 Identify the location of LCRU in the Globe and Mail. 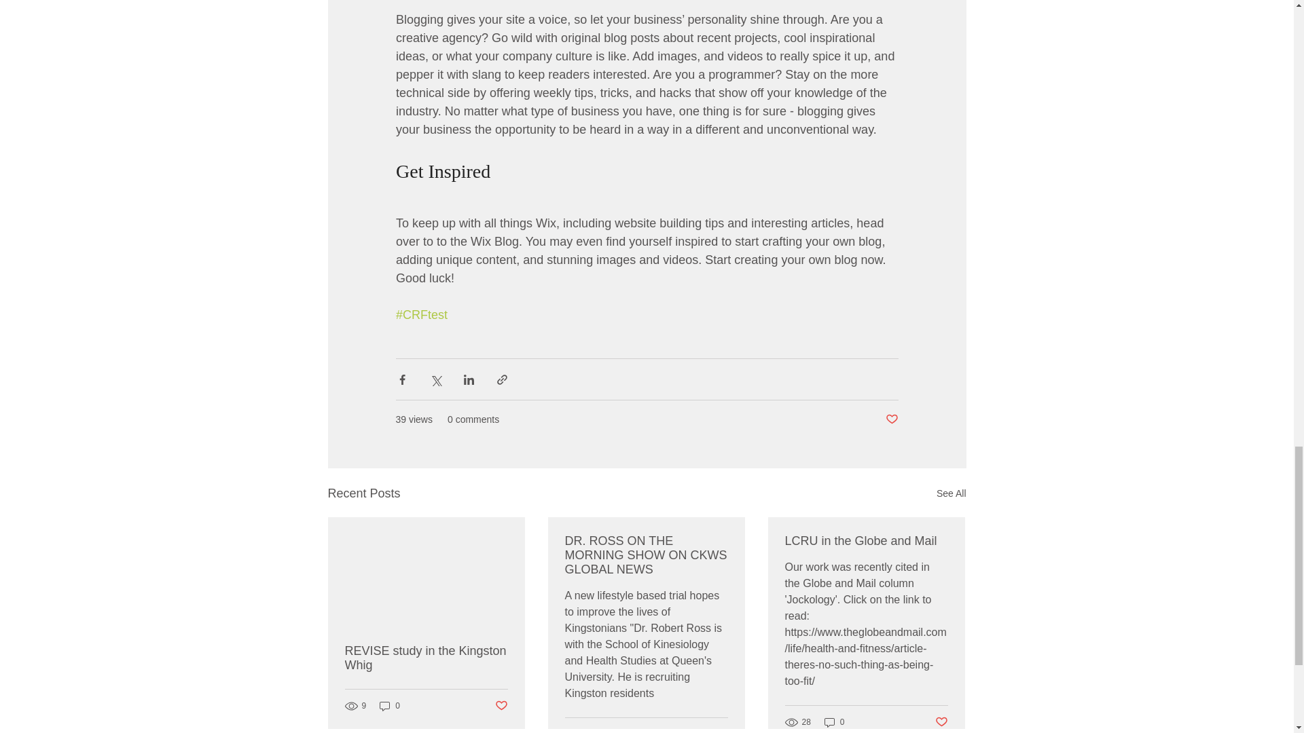
(866, 541).